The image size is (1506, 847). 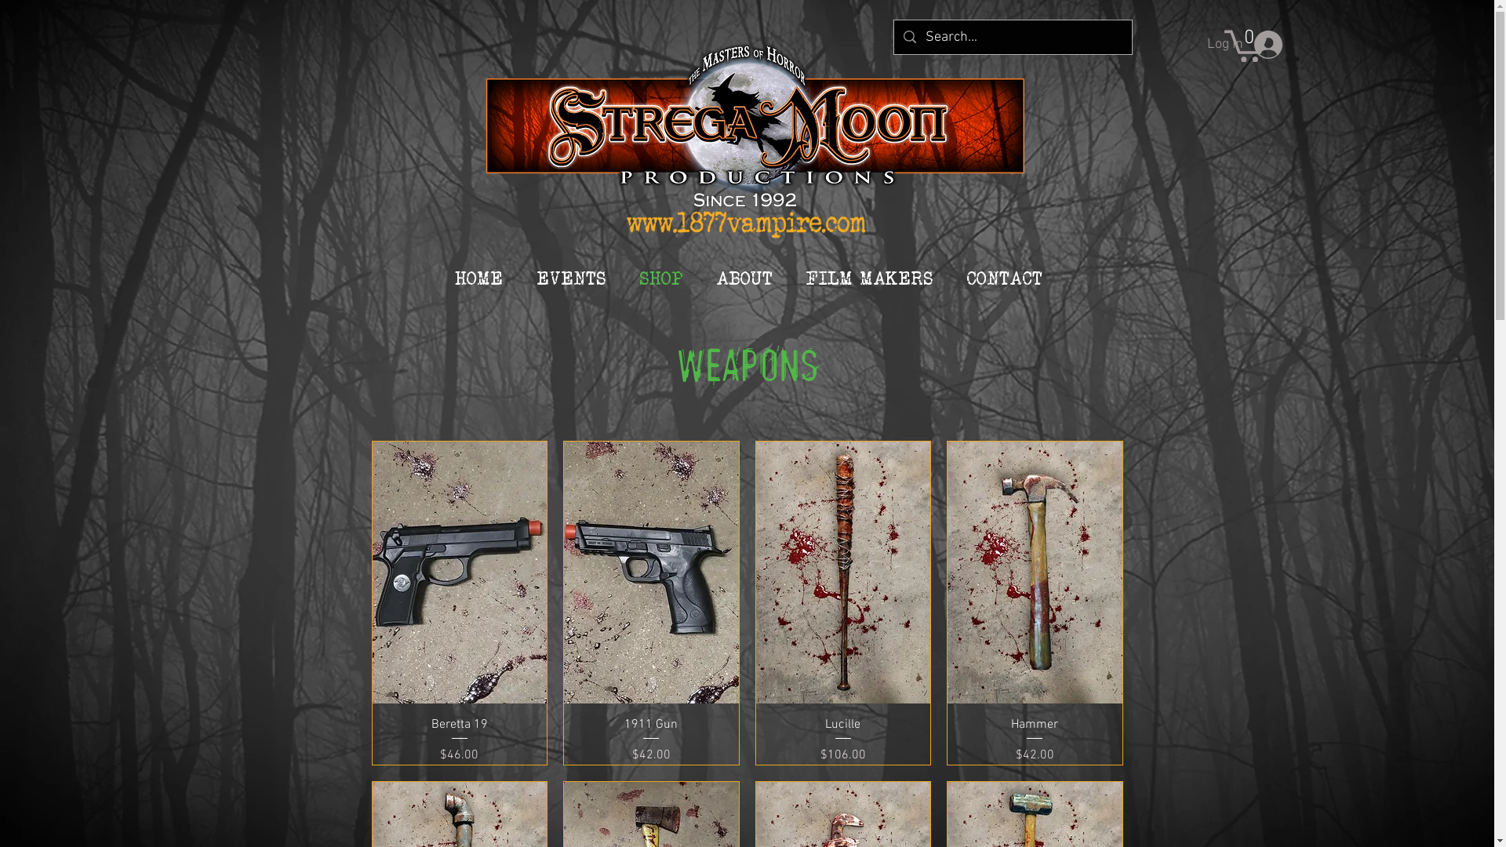 I want to click on Lucille
Price
$106.00, so click(x=844, y=740).